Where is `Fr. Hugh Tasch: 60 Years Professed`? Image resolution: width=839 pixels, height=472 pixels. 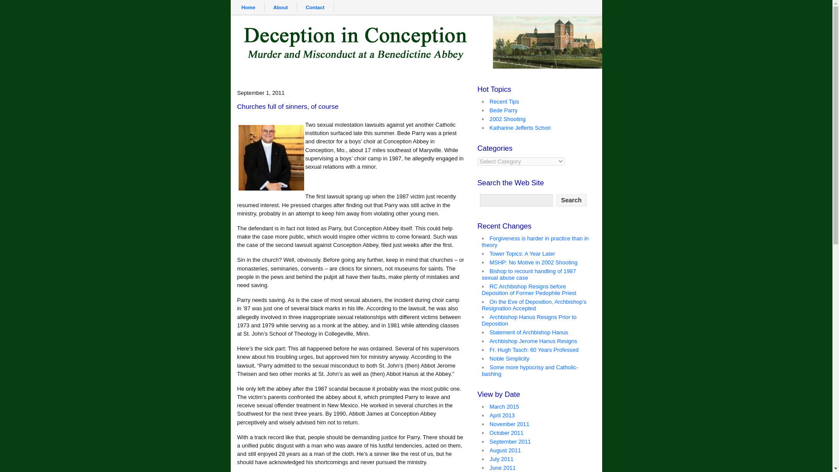 Fr. Hugh Tasch: 60 Years Professed is located at coordinates (534, 350).